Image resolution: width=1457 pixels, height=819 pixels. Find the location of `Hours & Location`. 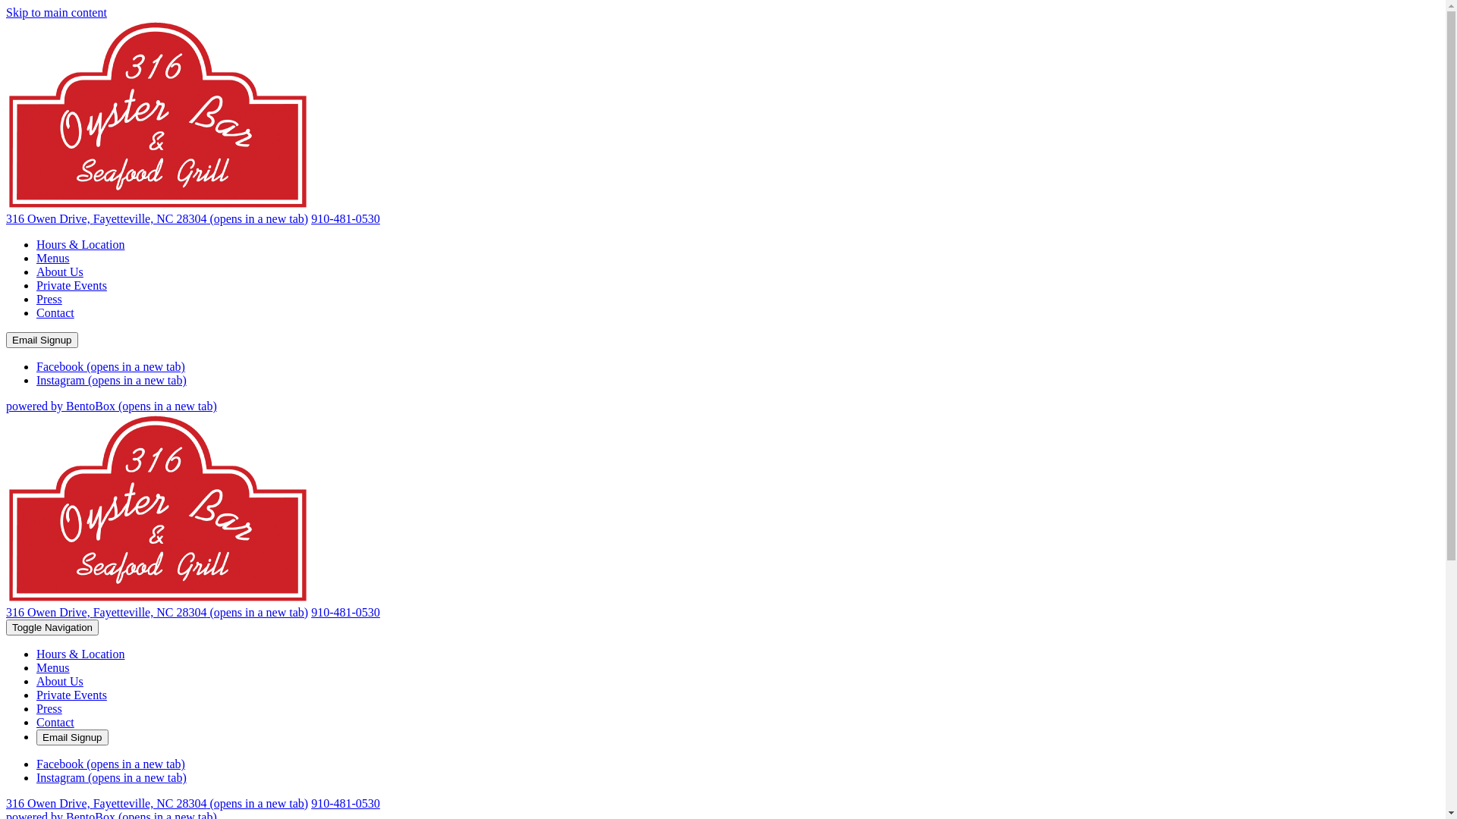

Hours & Location is located at coordinates (80, 654).